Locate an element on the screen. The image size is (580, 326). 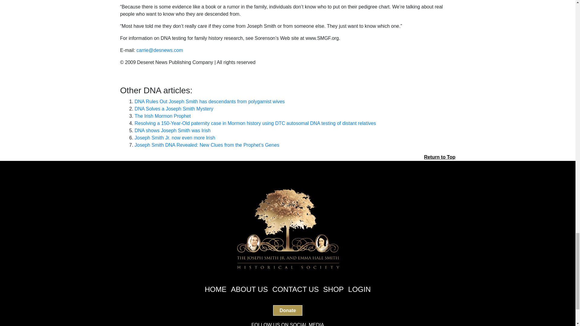
Return to Top is located at coordinates (440, 157).